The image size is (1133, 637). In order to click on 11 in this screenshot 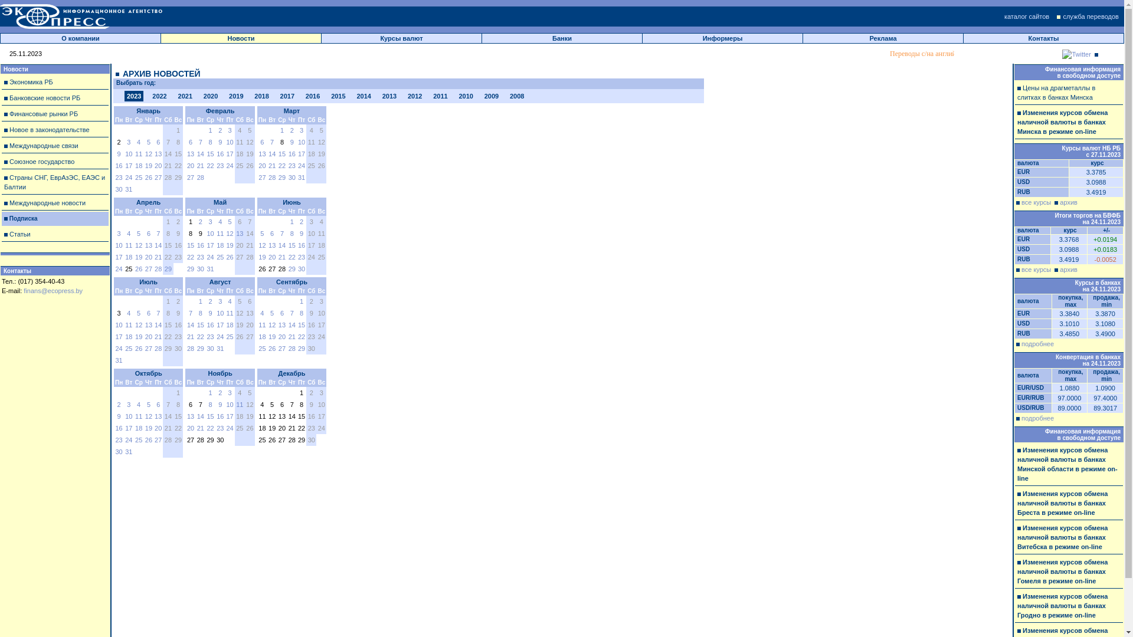, I will do `click(240, 405)`.